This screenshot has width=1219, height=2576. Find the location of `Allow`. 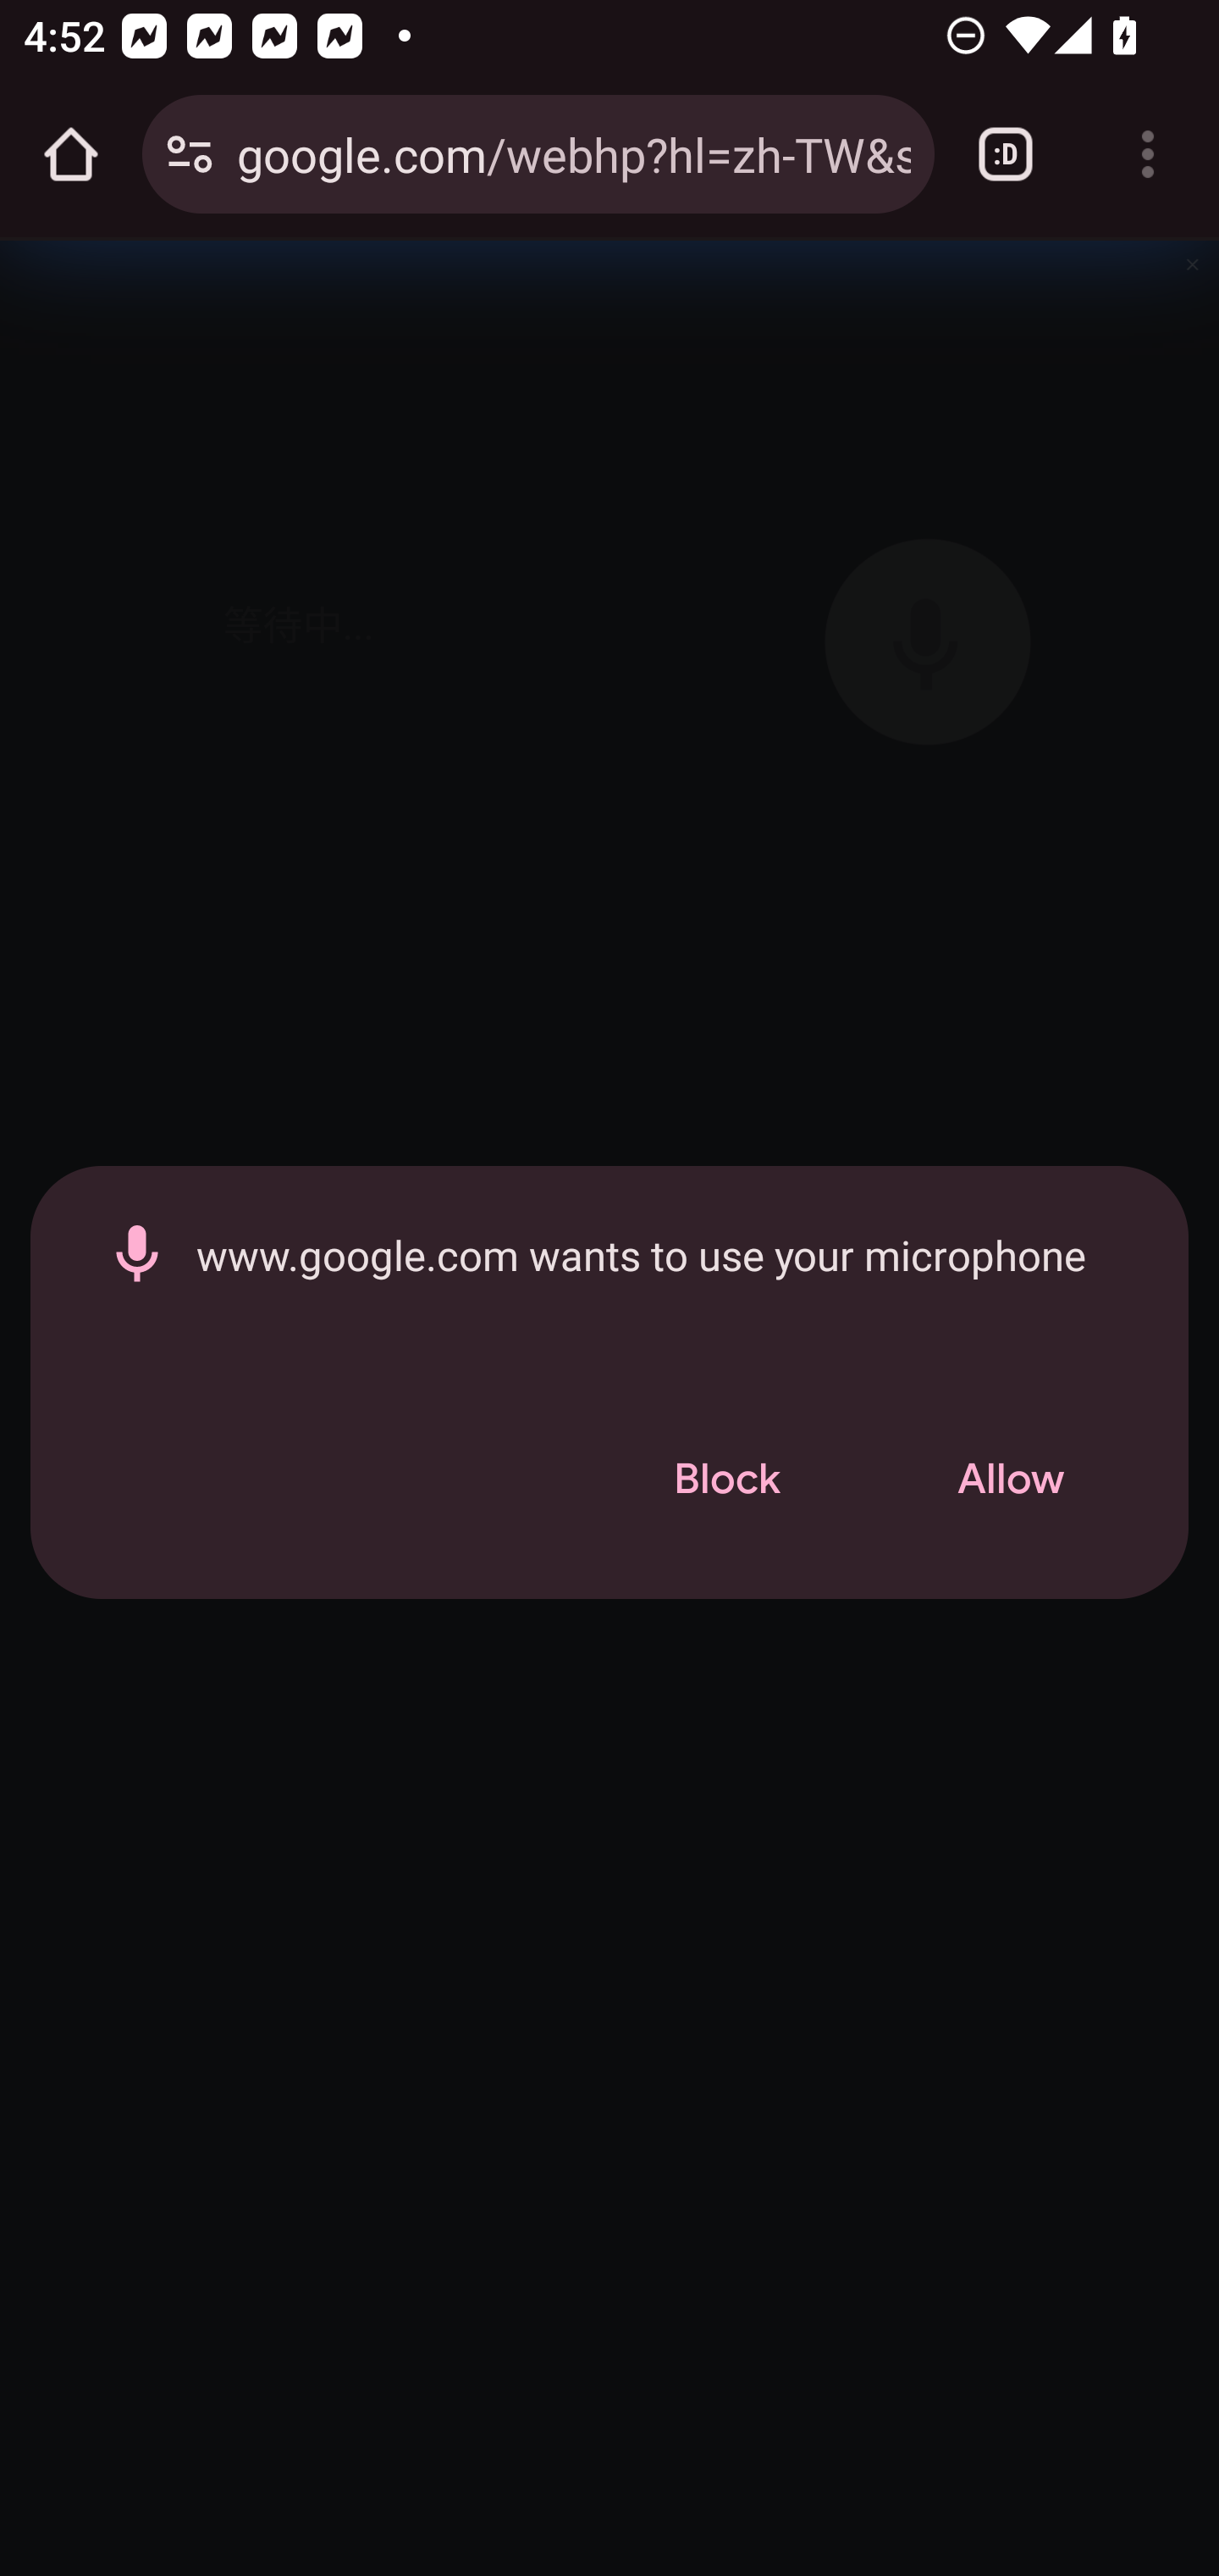

Allow is located at coordinates (1010, 1480).